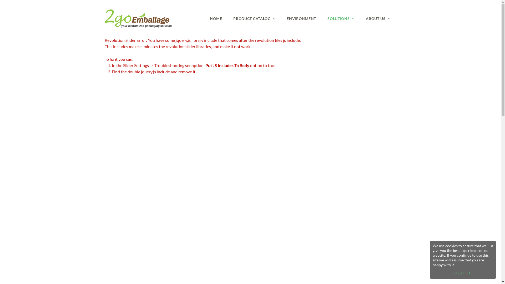  What do you see at coordinates (216, 18) in the screenshot?
I see `HOME` at bounding box center [216, 18].